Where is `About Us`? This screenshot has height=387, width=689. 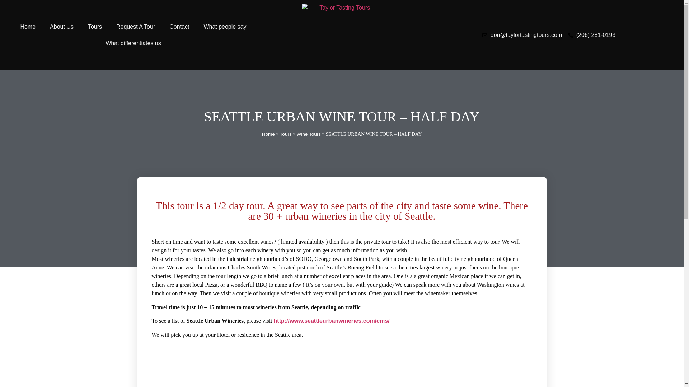 About Us is located at coordinates (62, 27).